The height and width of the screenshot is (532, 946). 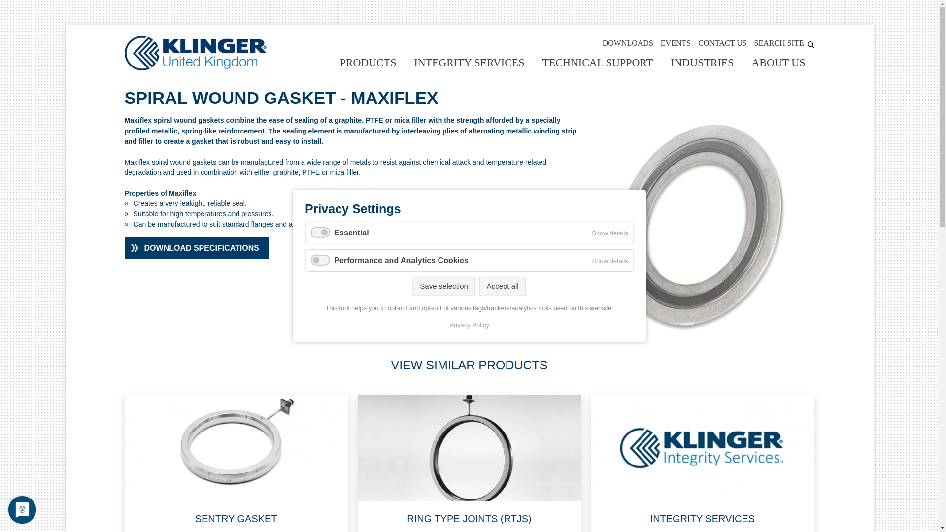 I want to click on DOWNLOADS, so click(x=628, y=43).